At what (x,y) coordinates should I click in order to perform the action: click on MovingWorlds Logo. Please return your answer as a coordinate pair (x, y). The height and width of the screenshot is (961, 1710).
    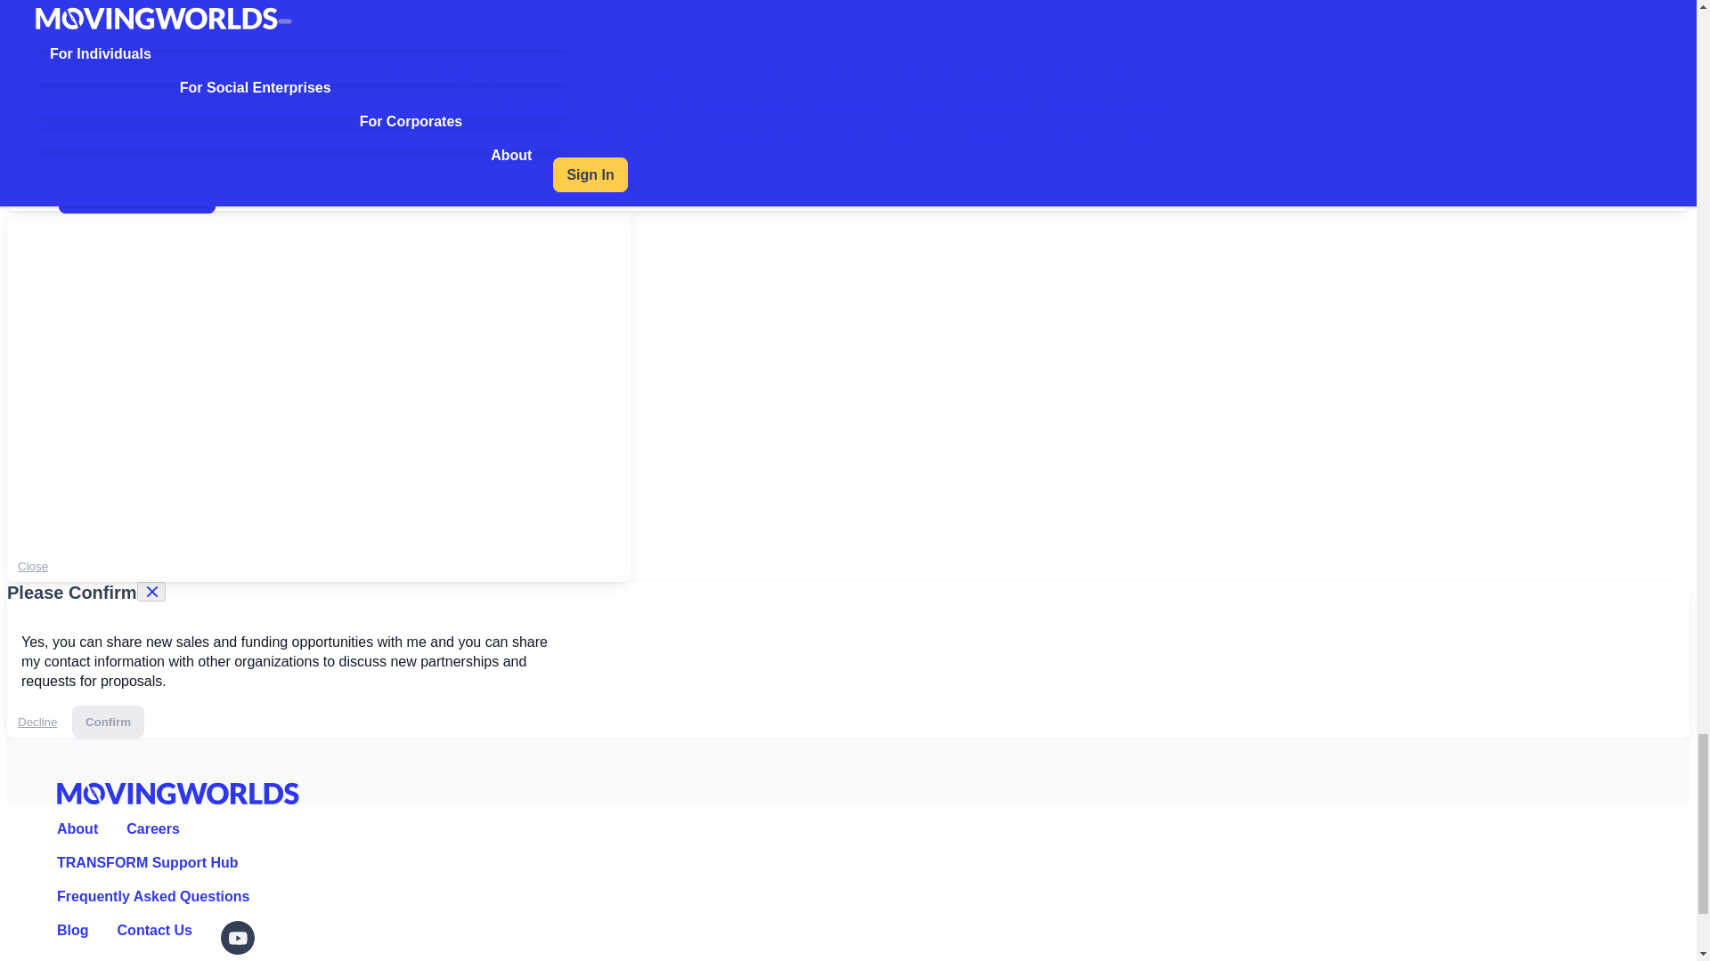
    Looking at the image, I should click on (178, 794).